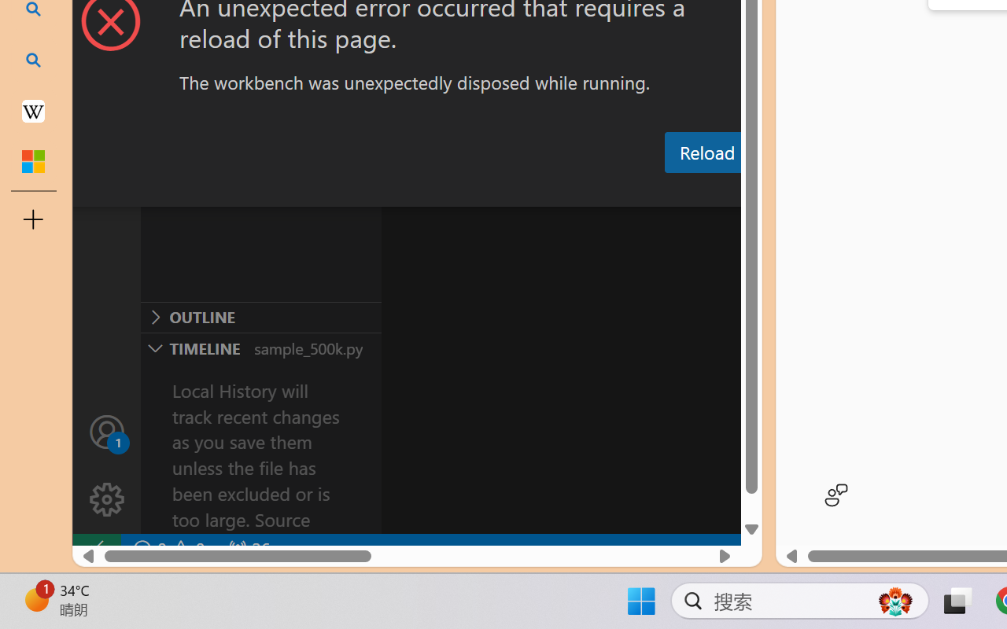 This screenshot has width=1007, height=629. What do you see at coordinates (706, 153) in the screenshot?
I see `Reload` at bounding box center [706, 153].